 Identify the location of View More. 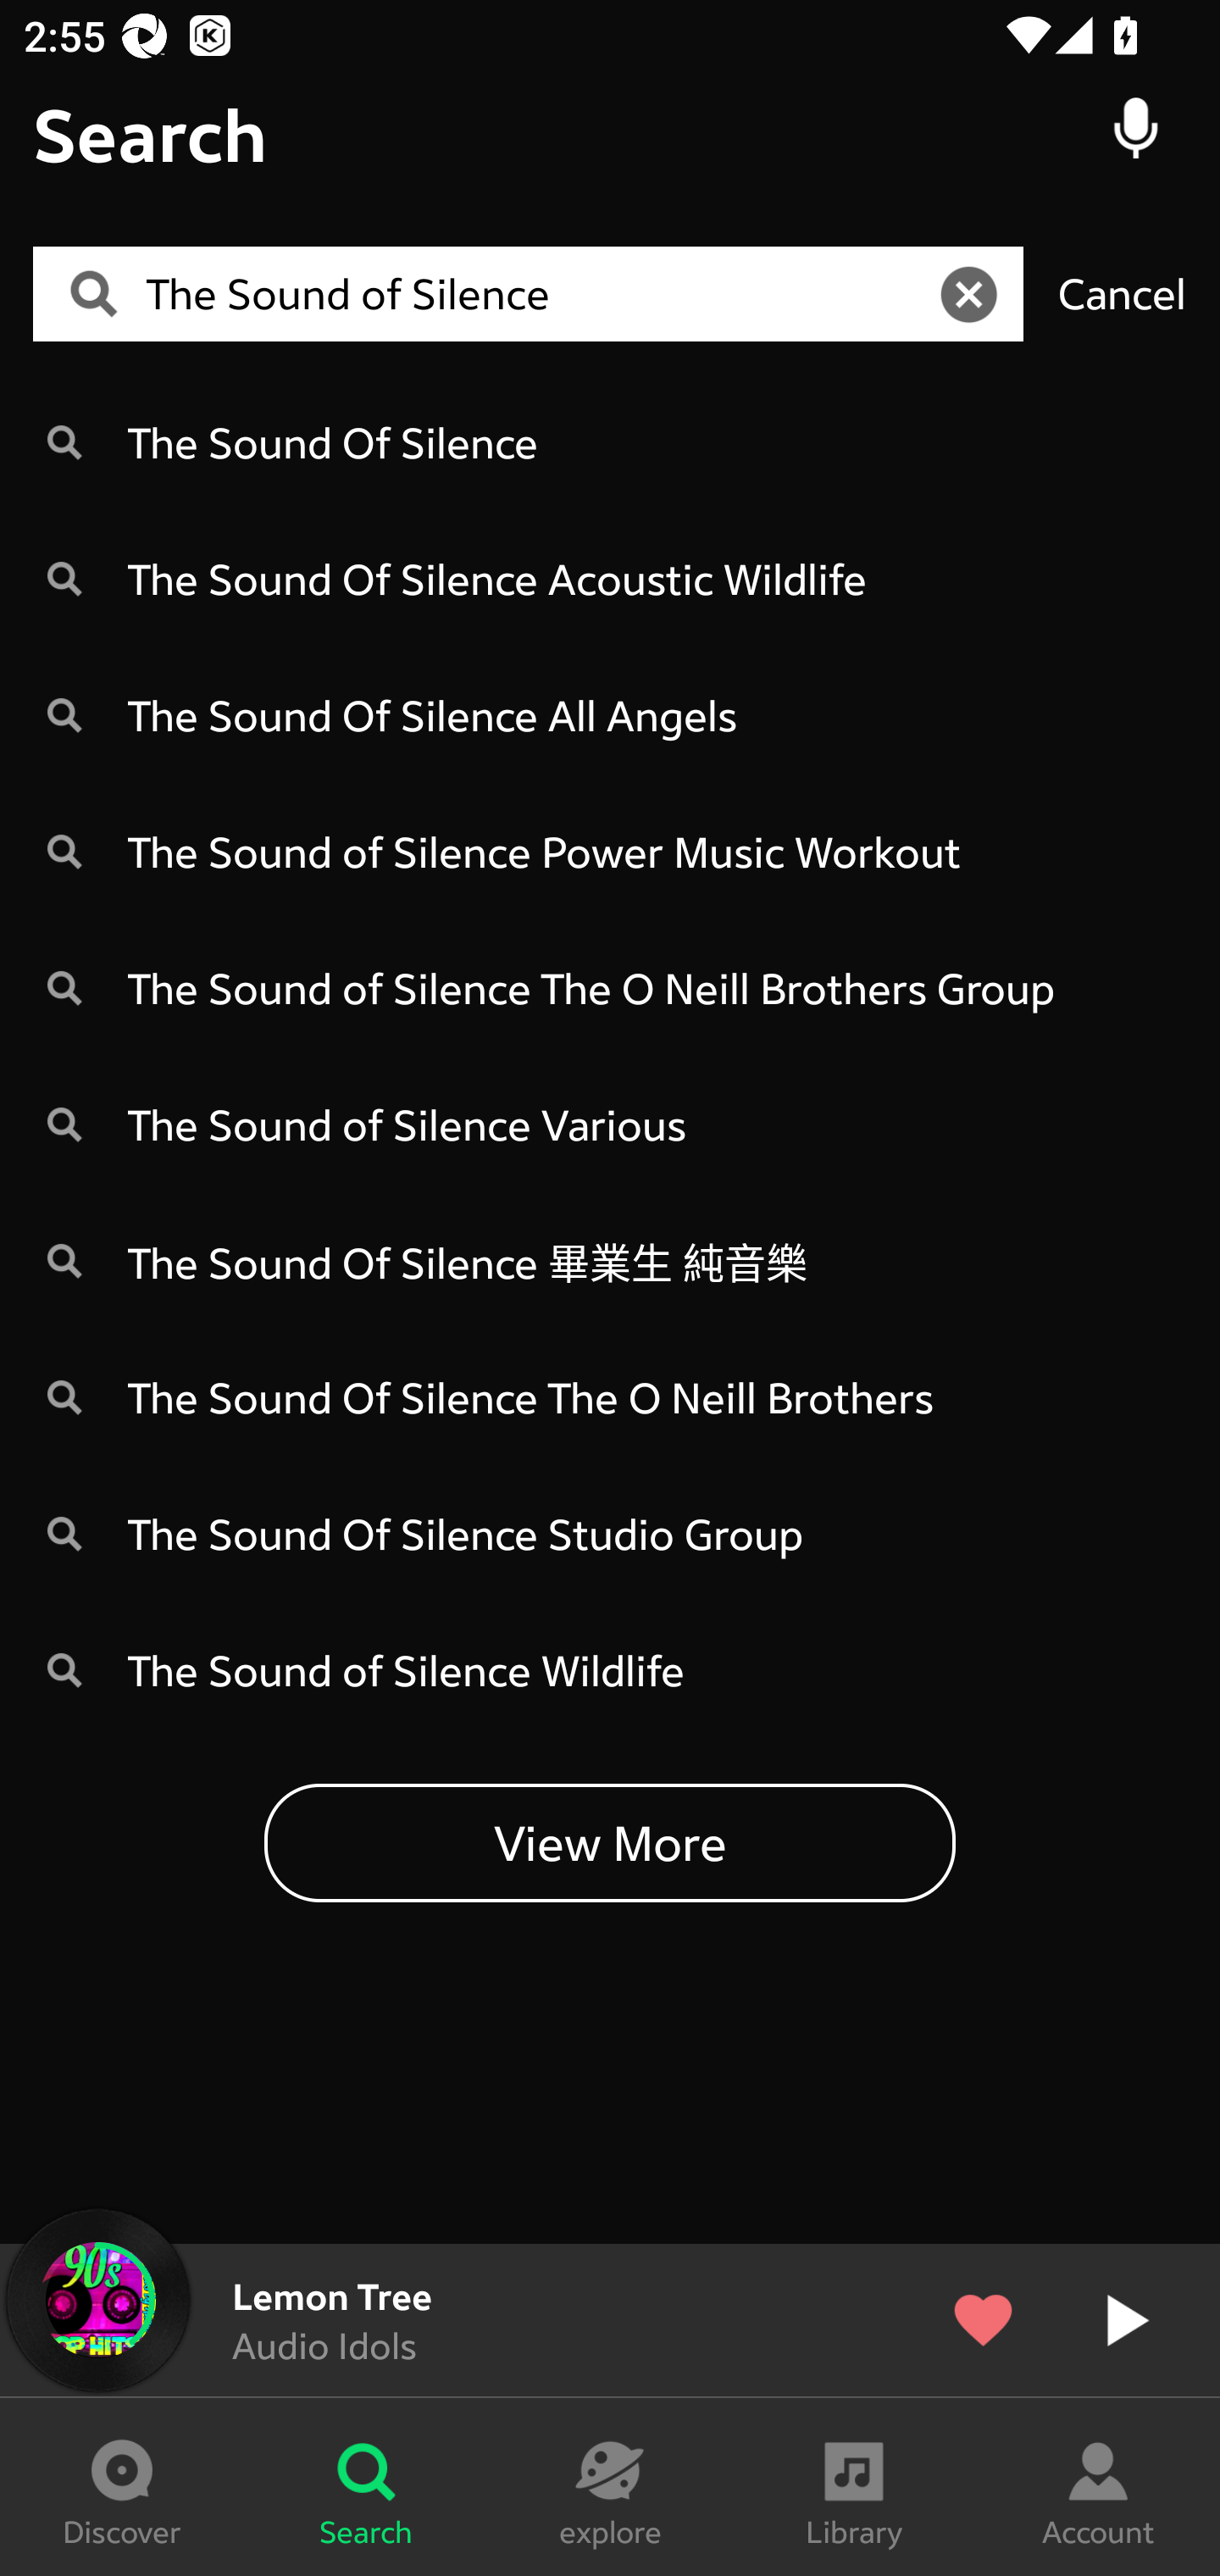
(610, 1841).